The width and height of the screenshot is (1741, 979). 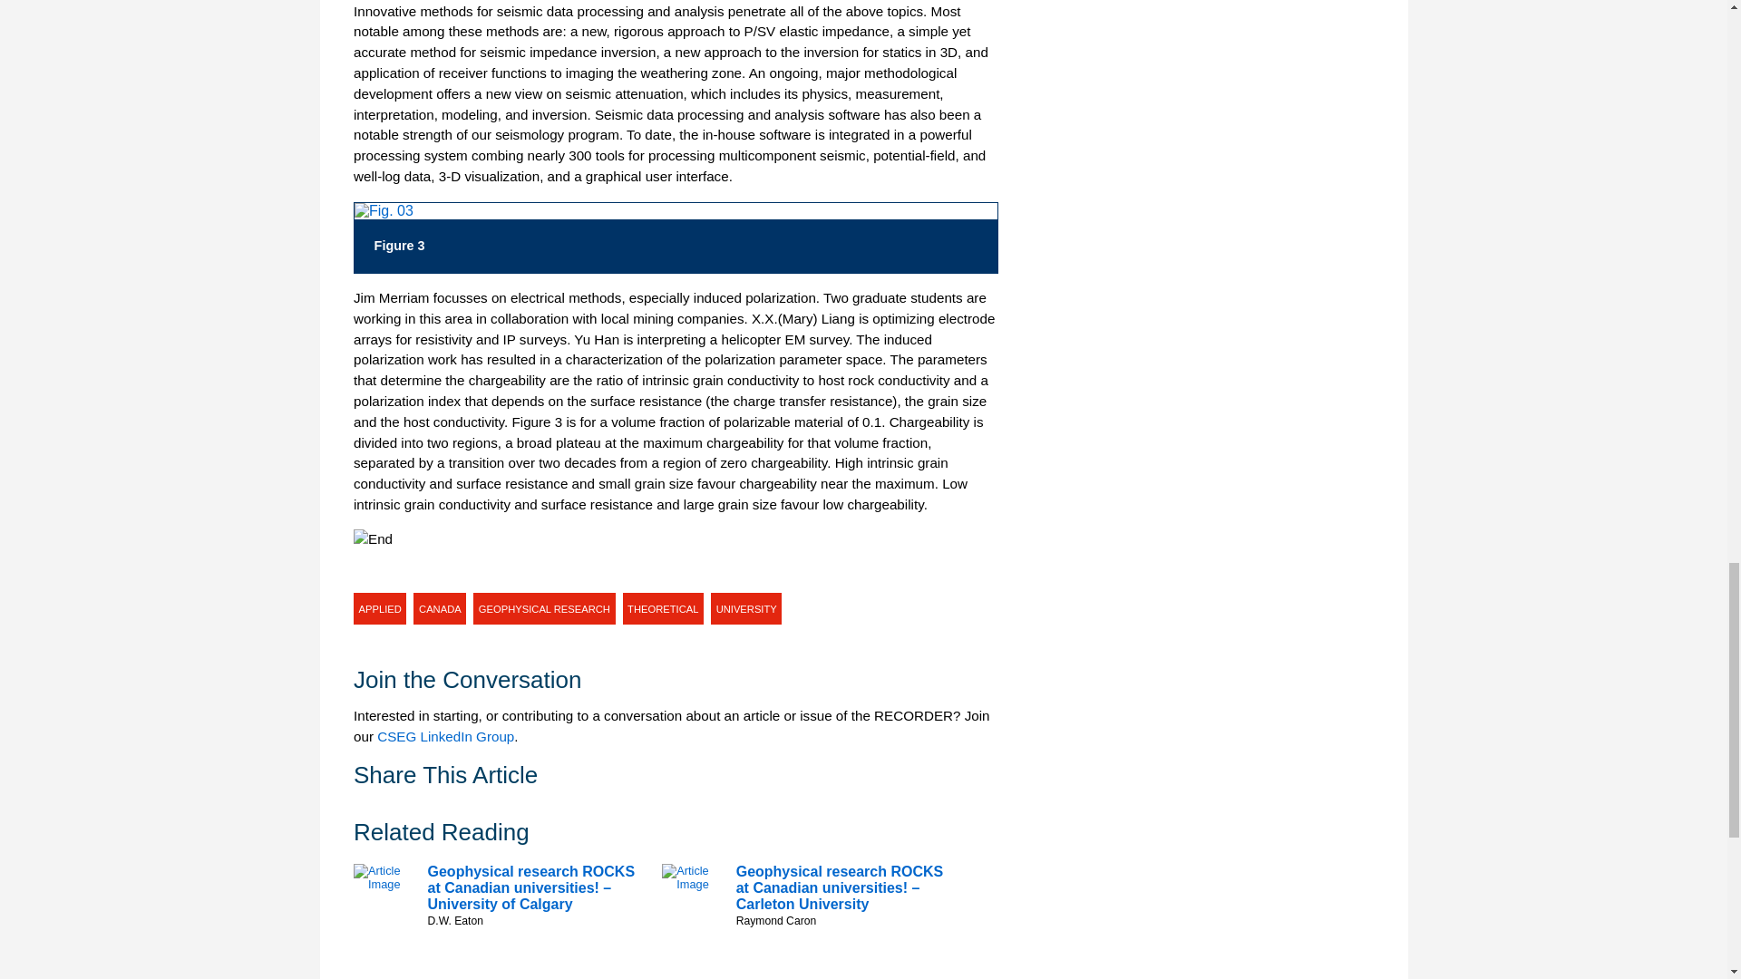 I want to click on UNIVERSITY, so click(x=745, y=609).